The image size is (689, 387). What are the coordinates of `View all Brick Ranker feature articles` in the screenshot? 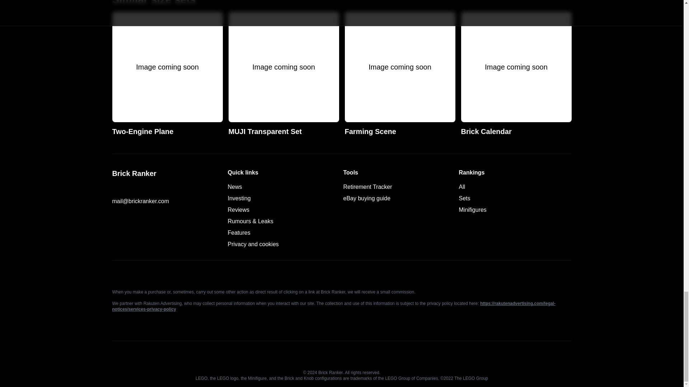 It's located at (238, 210).